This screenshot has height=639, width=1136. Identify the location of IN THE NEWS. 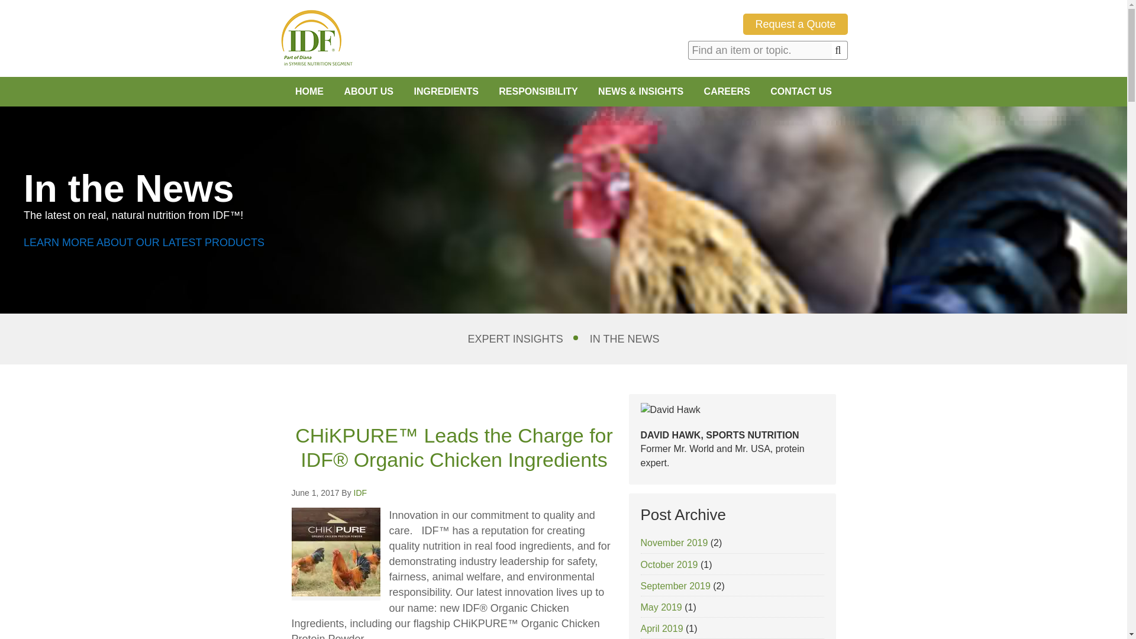
(625, 339).